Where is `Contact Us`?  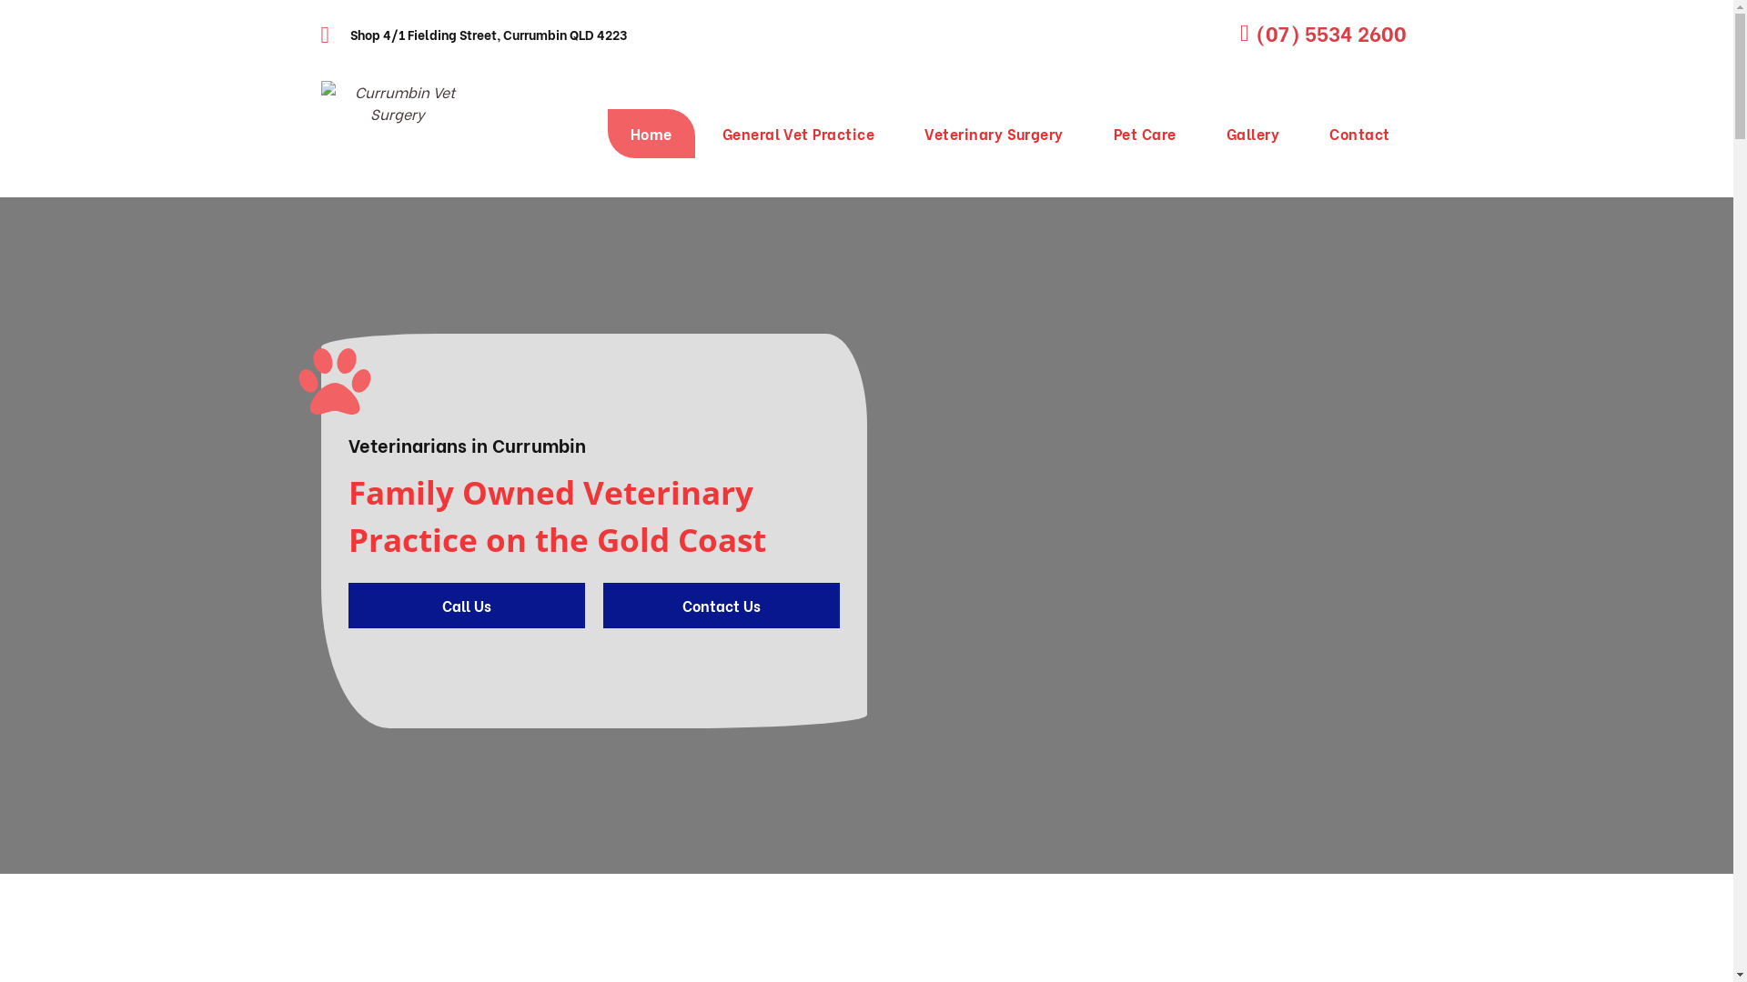
Contact Us is located at coordinates (721, 606).